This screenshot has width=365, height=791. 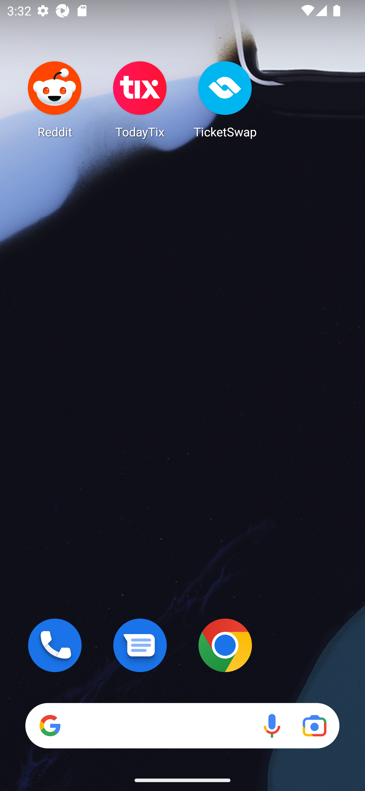 I want to click on Reddit, so click(x=55, y=99).